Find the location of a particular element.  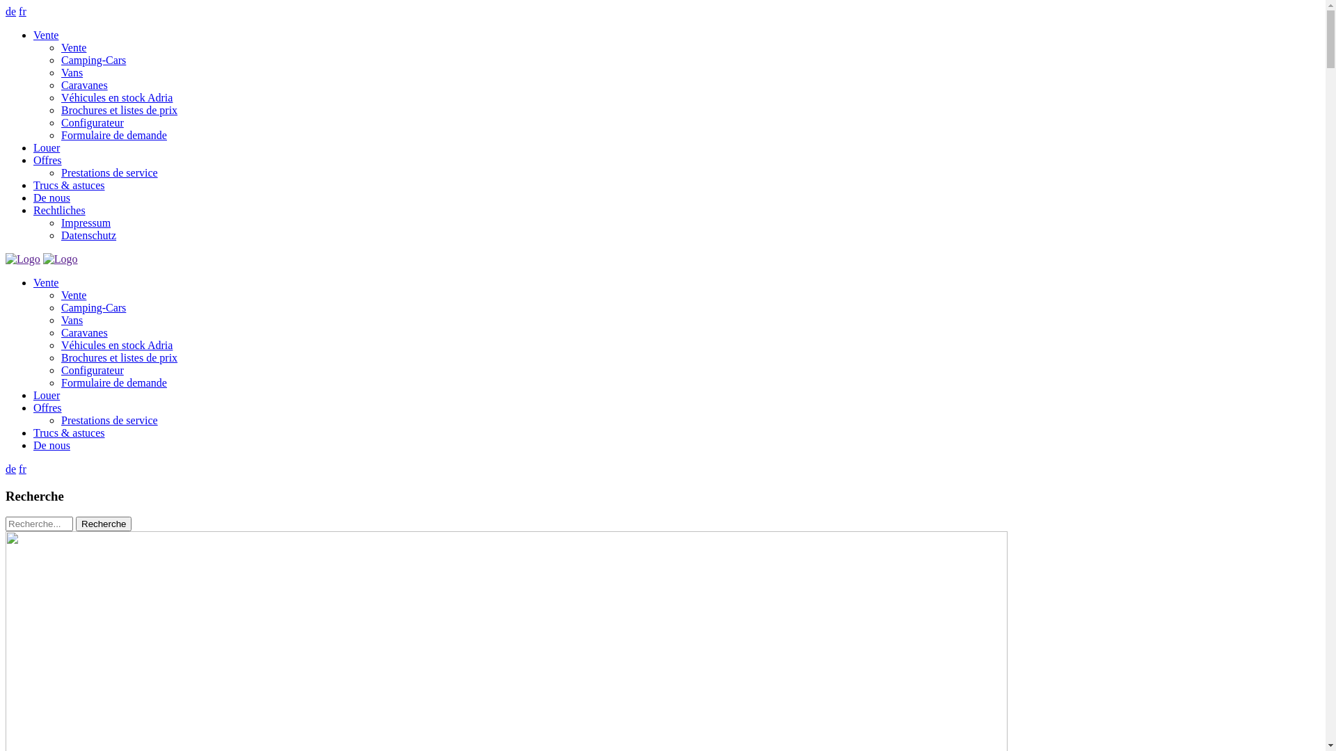

De nous is located at coordinates (51, 197).